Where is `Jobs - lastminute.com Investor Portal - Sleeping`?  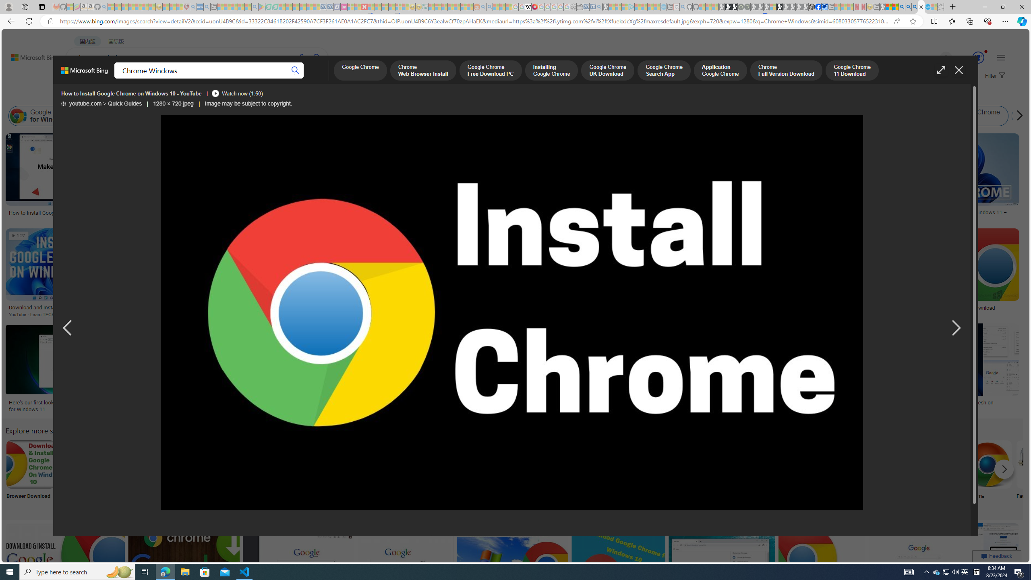
Jobs - lastminute.com Investor Portal - Sleeping is located at coordinates (344, 7).